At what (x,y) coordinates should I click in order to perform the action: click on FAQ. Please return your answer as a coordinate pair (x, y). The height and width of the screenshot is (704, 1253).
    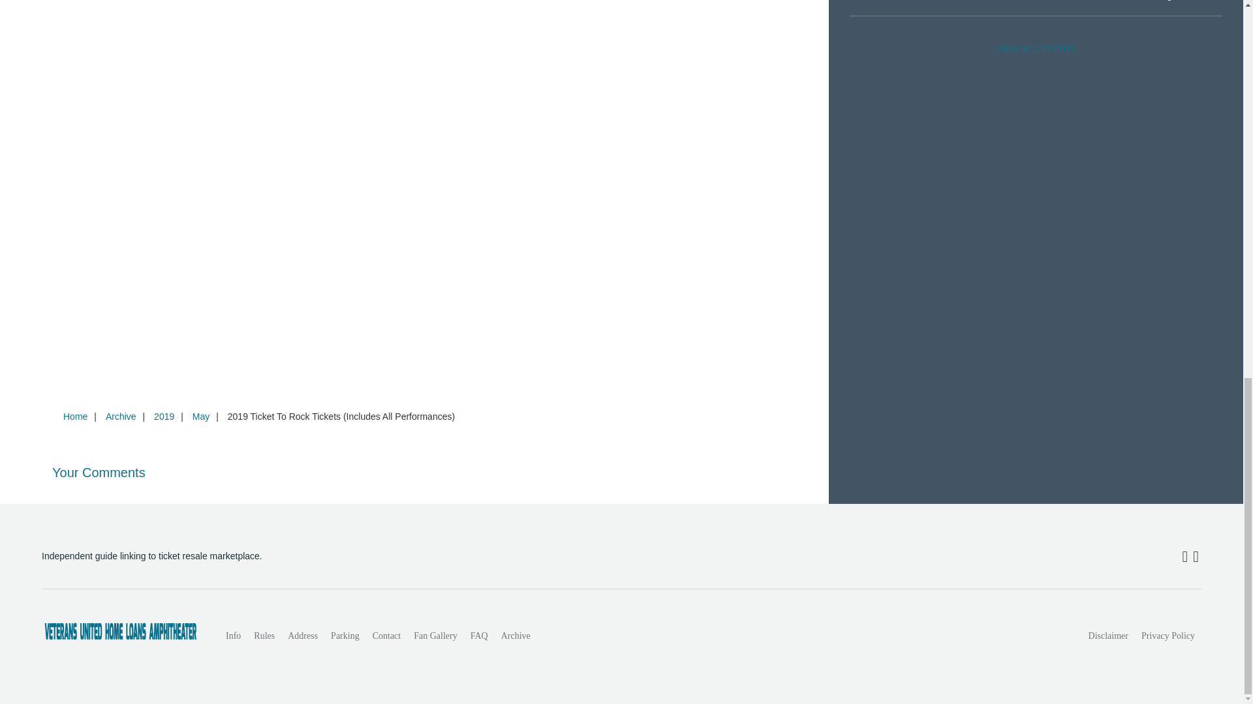
    Looking at the image, I should click on (479, 636).